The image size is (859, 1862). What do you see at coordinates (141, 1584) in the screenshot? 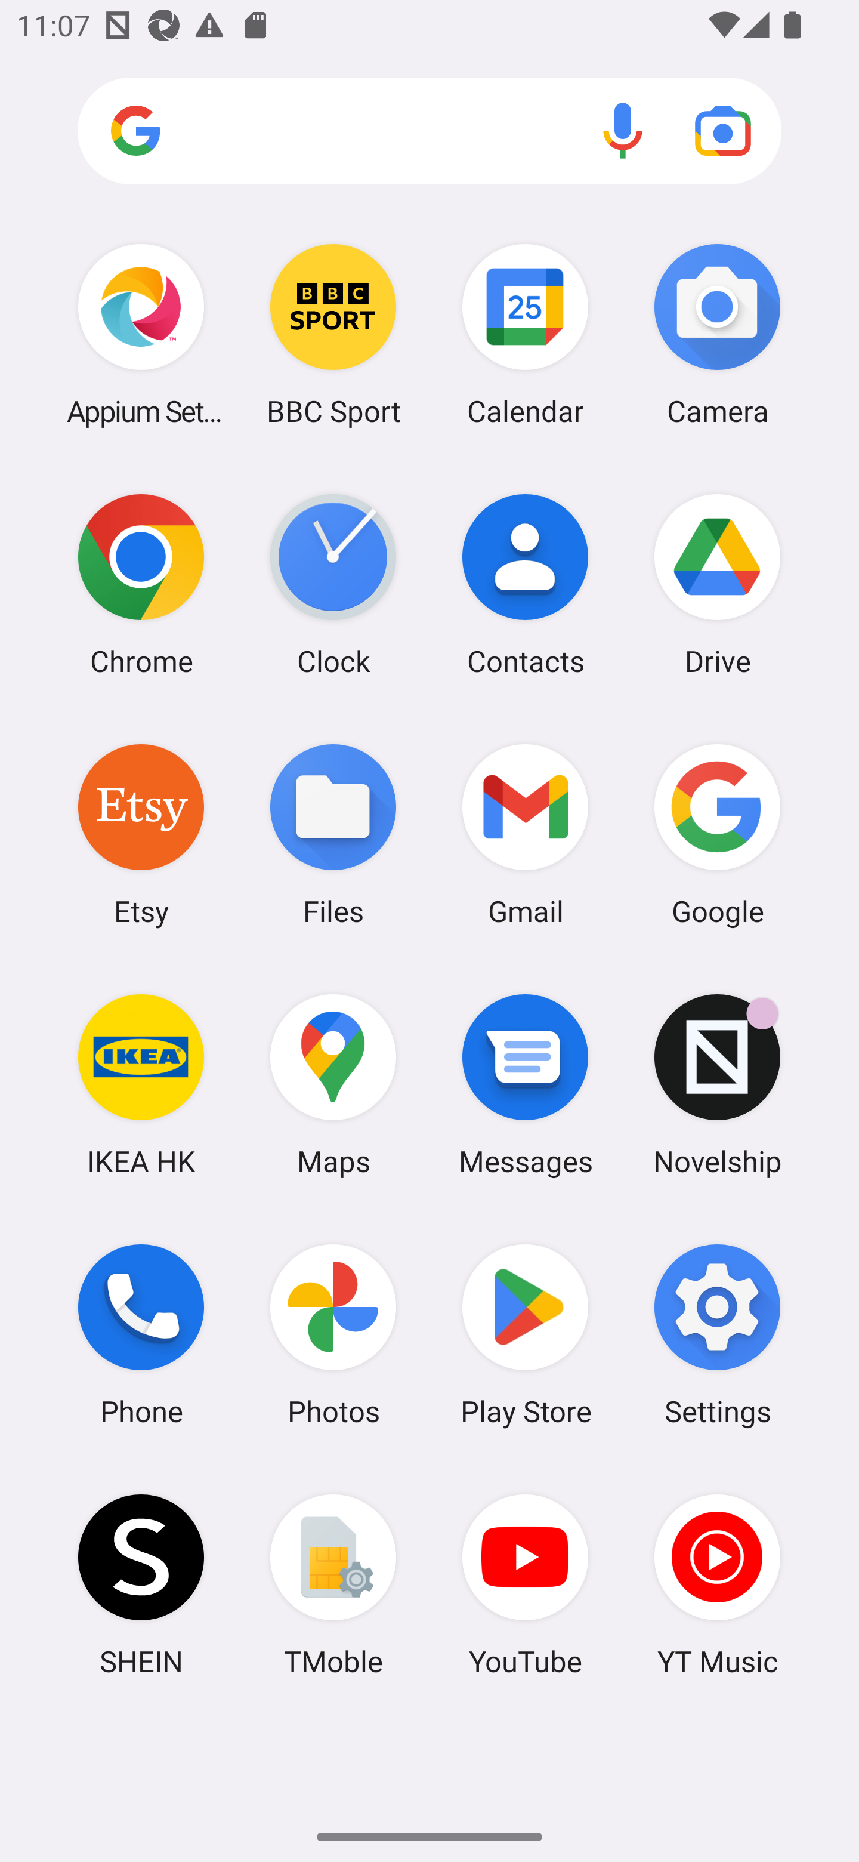
I see `SHEIN` at bounding box center [141, 1584].